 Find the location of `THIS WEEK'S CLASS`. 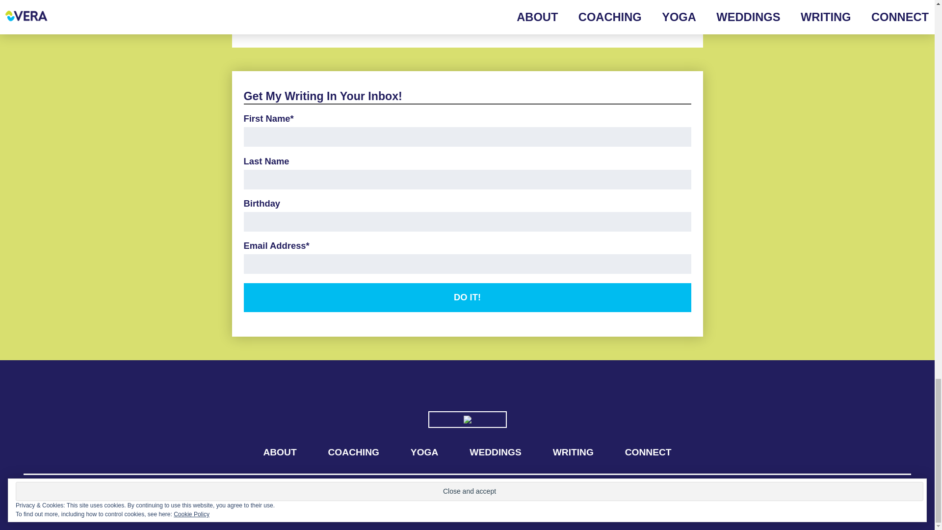

THIS WEEK'S CLASS is located at coordinates (292, 12).